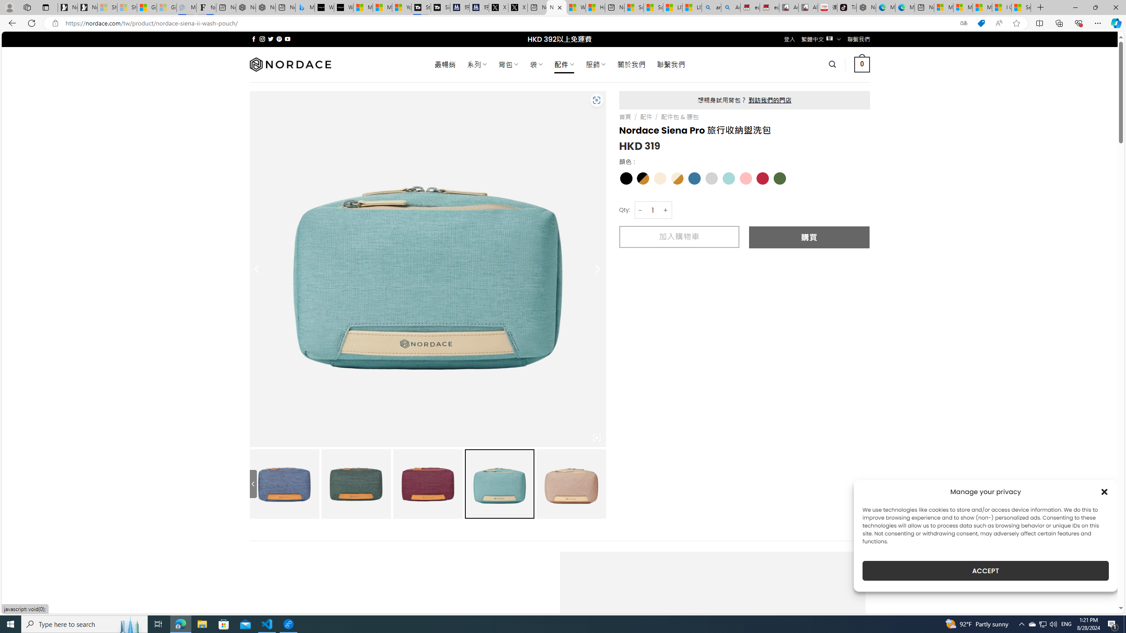 The height and width of the screenshot is (633, 1126). Describe the element at coordinates (1017, 23) in the screenshot. I see `Add this page to favorites (Ctrl+D)` at that location.